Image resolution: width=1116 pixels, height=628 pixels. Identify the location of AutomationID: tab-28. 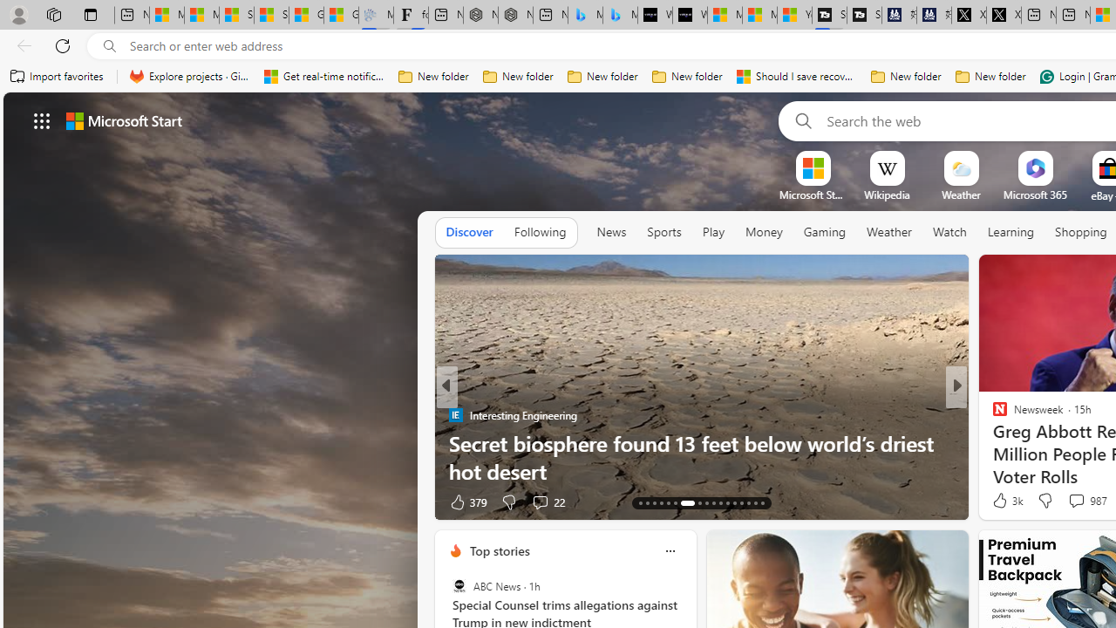
(755, 502).